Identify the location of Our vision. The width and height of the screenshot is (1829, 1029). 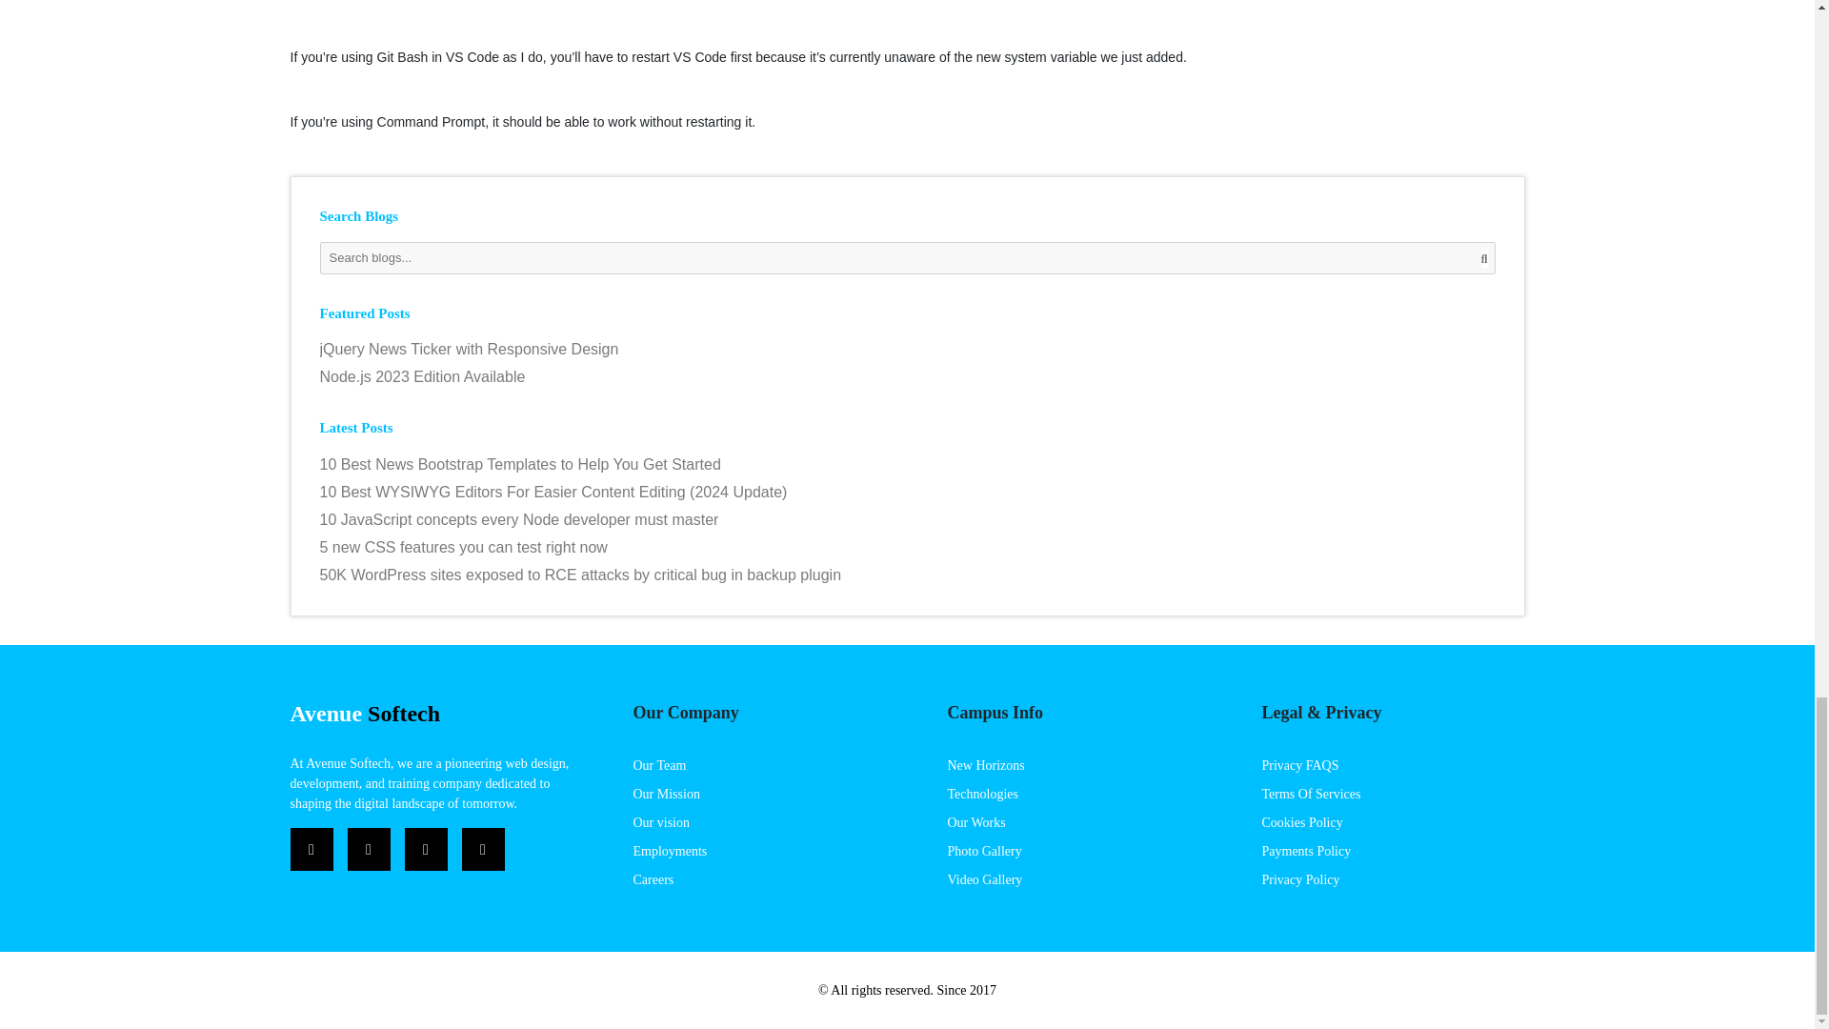
(661, 822).